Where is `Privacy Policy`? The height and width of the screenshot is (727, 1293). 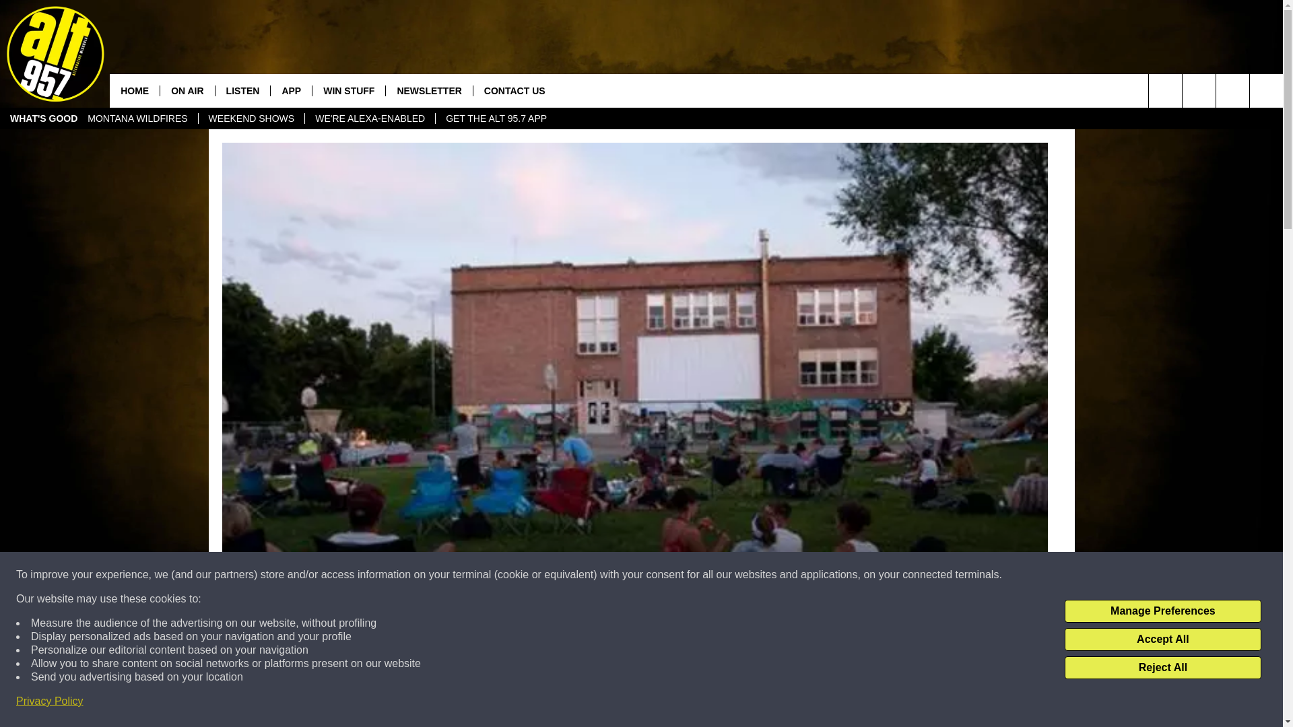
Privacy Policy is located at coordinates (50, 701).